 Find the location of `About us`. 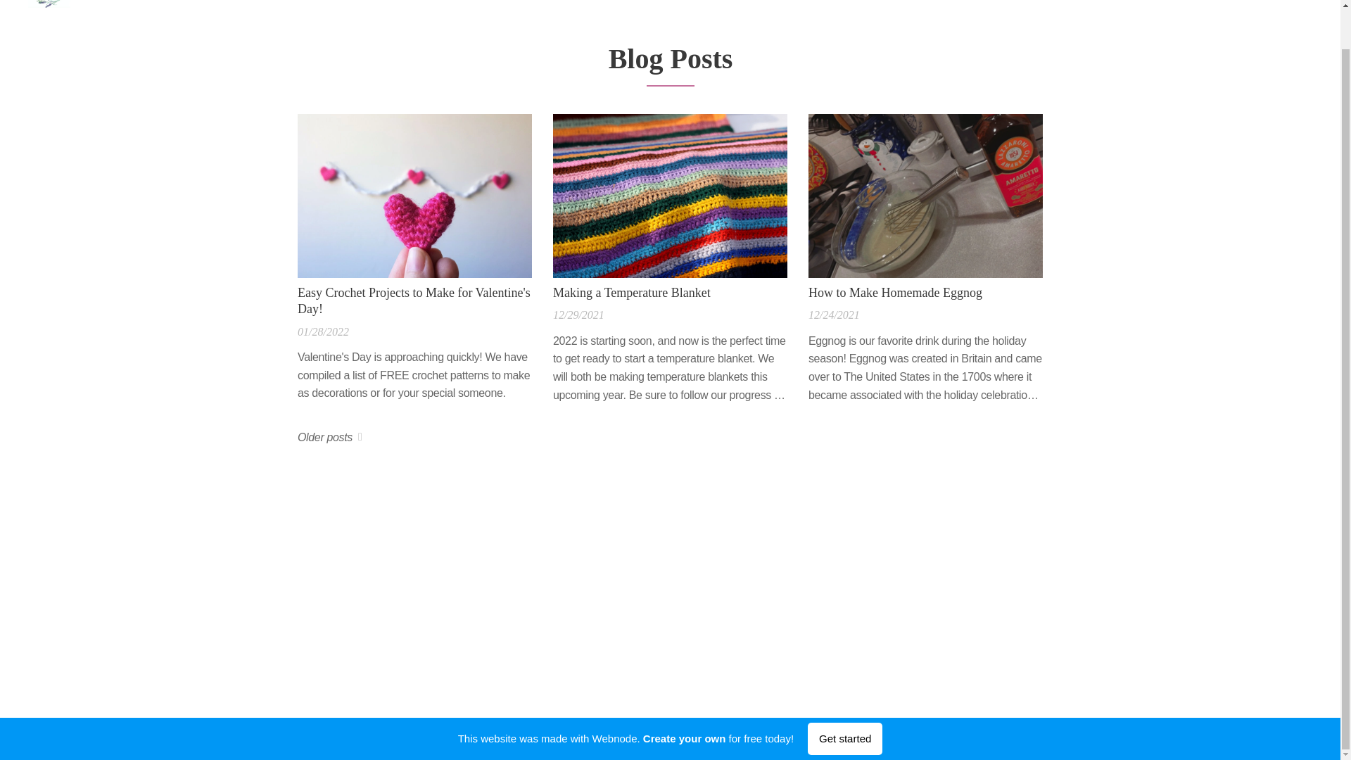

About us is located at coordinates (1188, 2).